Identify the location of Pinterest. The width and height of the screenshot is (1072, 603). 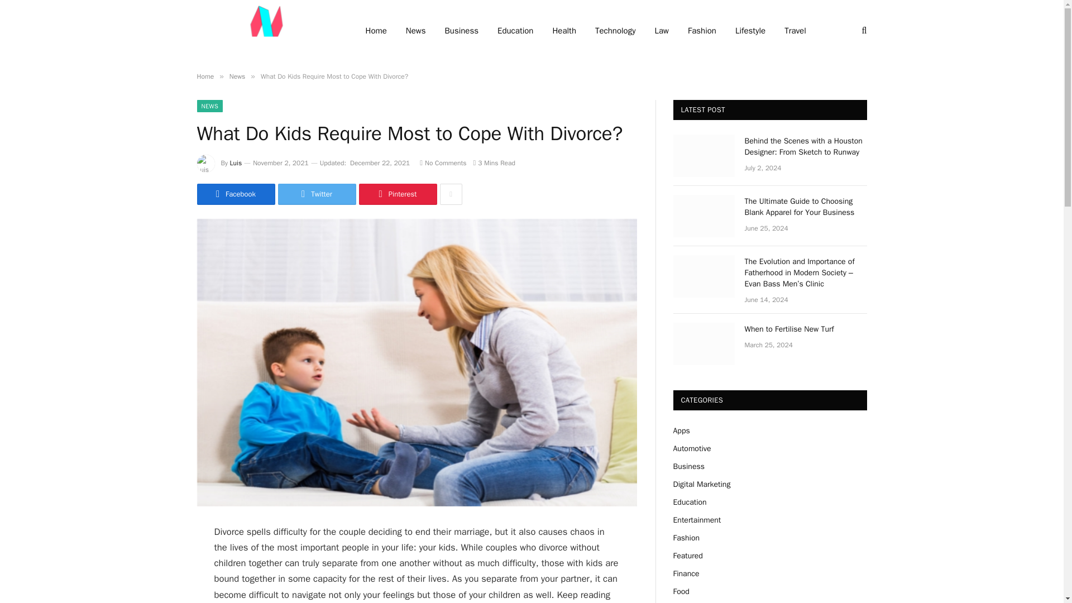
(397, 194).